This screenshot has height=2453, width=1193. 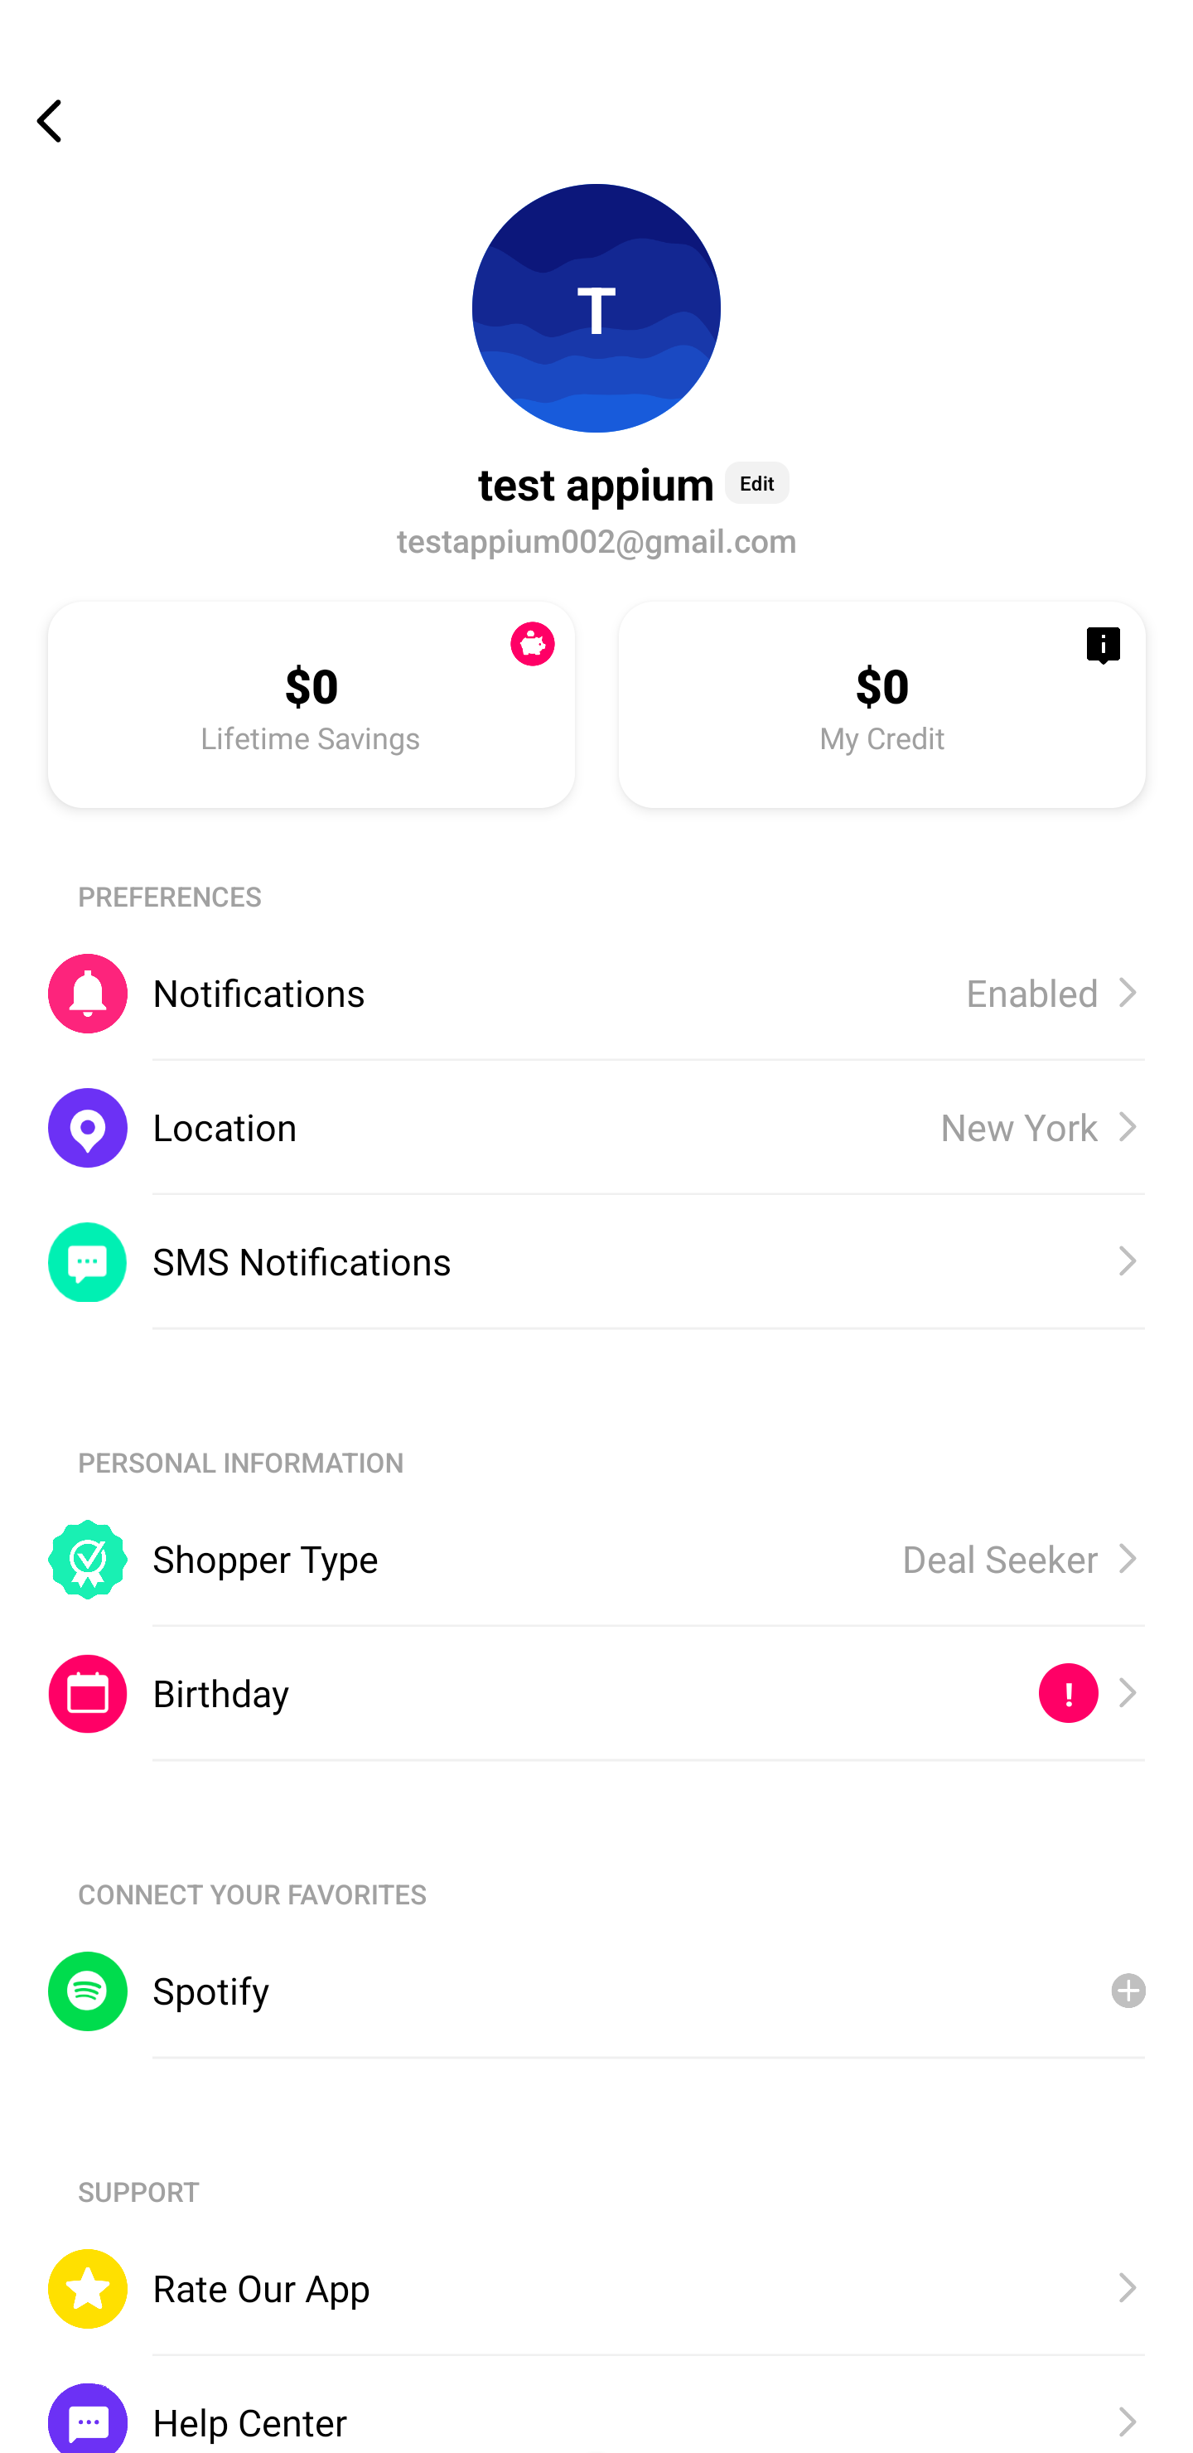 I want to click on T, so click(x=596, y=307).